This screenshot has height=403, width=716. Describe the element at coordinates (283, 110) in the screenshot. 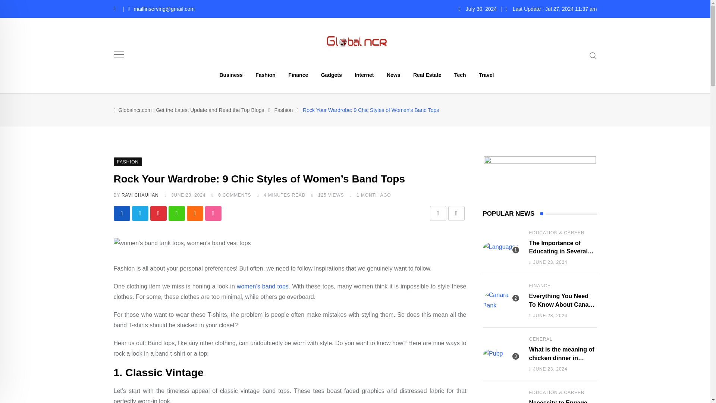

I see `Go to the Fashion category archives.` at that location.